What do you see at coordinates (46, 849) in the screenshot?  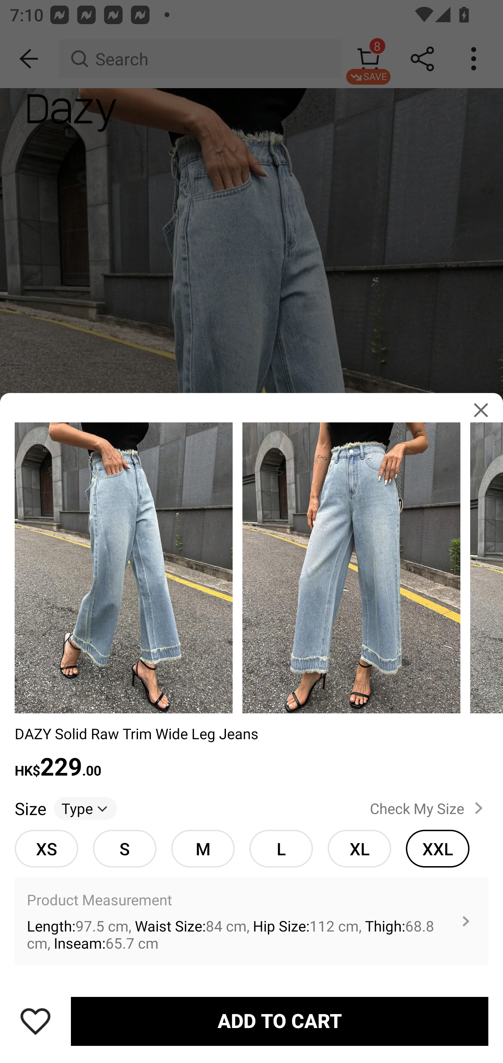 I see `XS Sunselected option` at bounding box center [46, 849].